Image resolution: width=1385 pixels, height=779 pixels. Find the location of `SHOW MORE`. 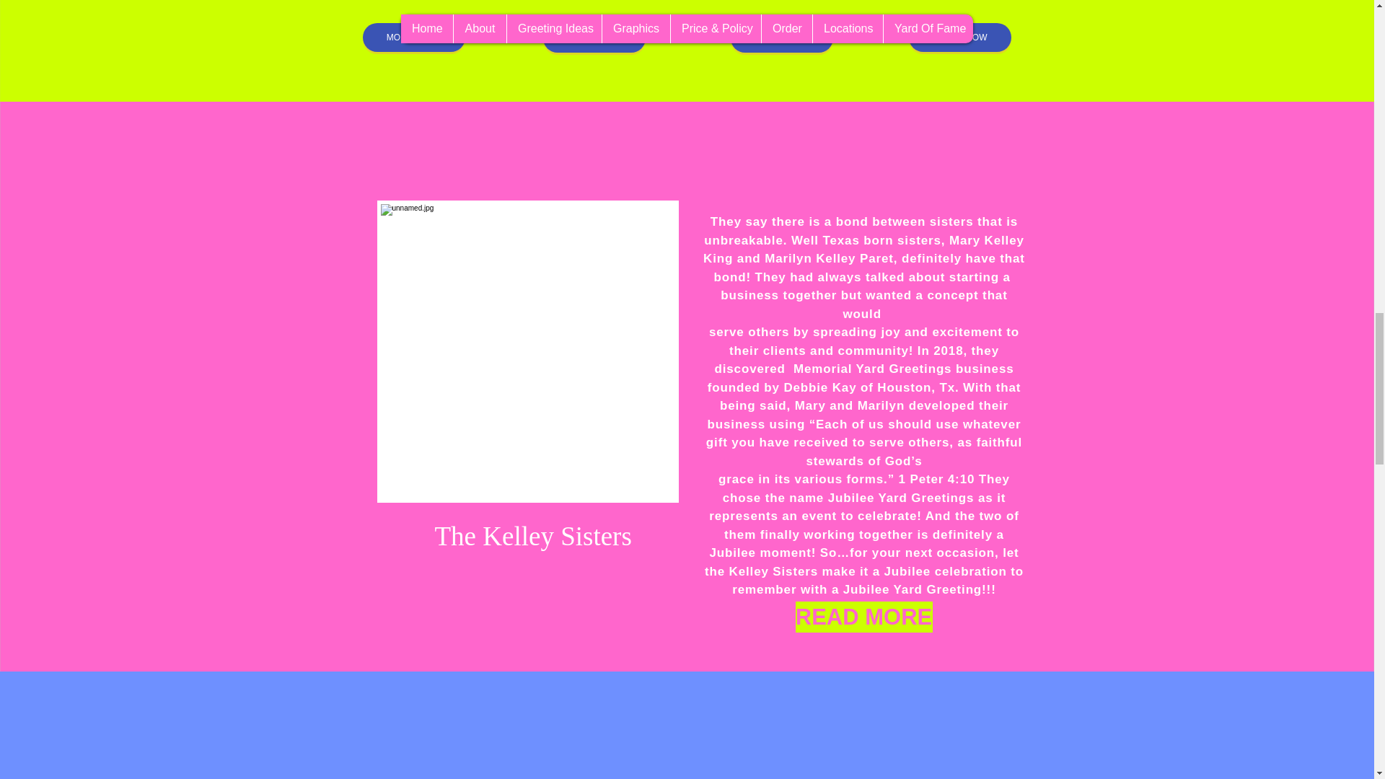

SHOW MORE is located at coordinates (594, 38).